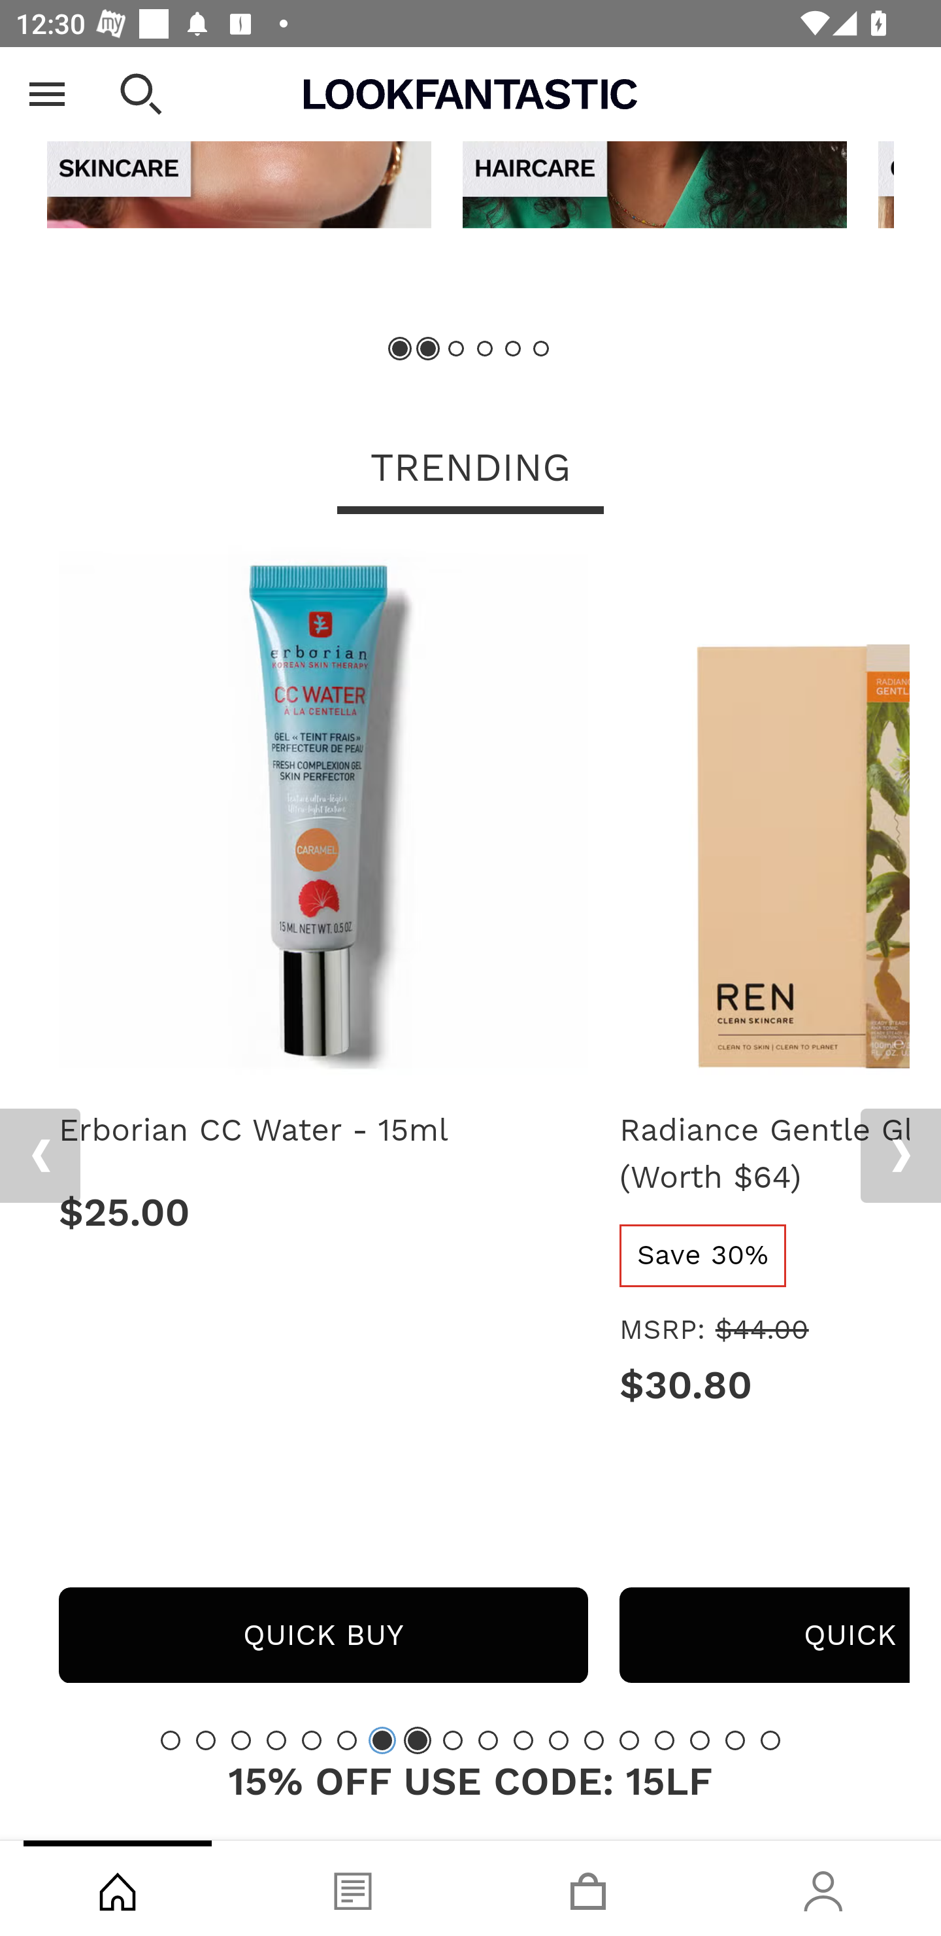  What do you see at coordinates (512, 349) in the screenshot?
I see `Slide 5` at bounding box center [512, 349].